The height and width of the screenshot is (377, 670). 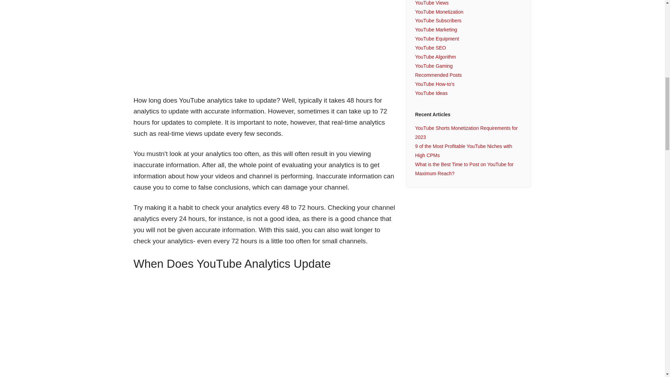 What do you see at coordinates (438, 75) in the screenshot?
I see `Recommended Posts` at bounding box center [438, 75].